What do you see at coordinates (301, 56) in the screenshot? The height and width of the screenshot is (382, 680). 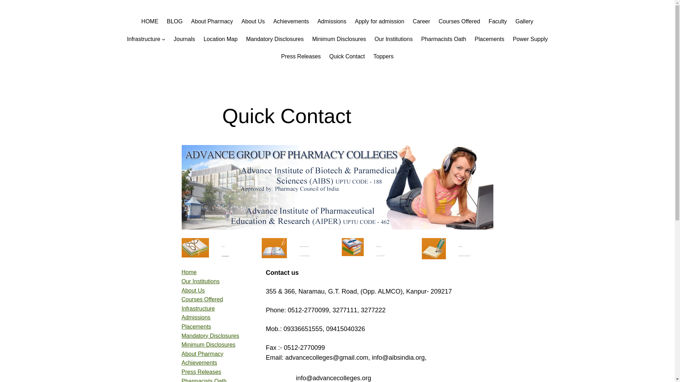 I see `Press Releases` at bounding box center [301, 56].